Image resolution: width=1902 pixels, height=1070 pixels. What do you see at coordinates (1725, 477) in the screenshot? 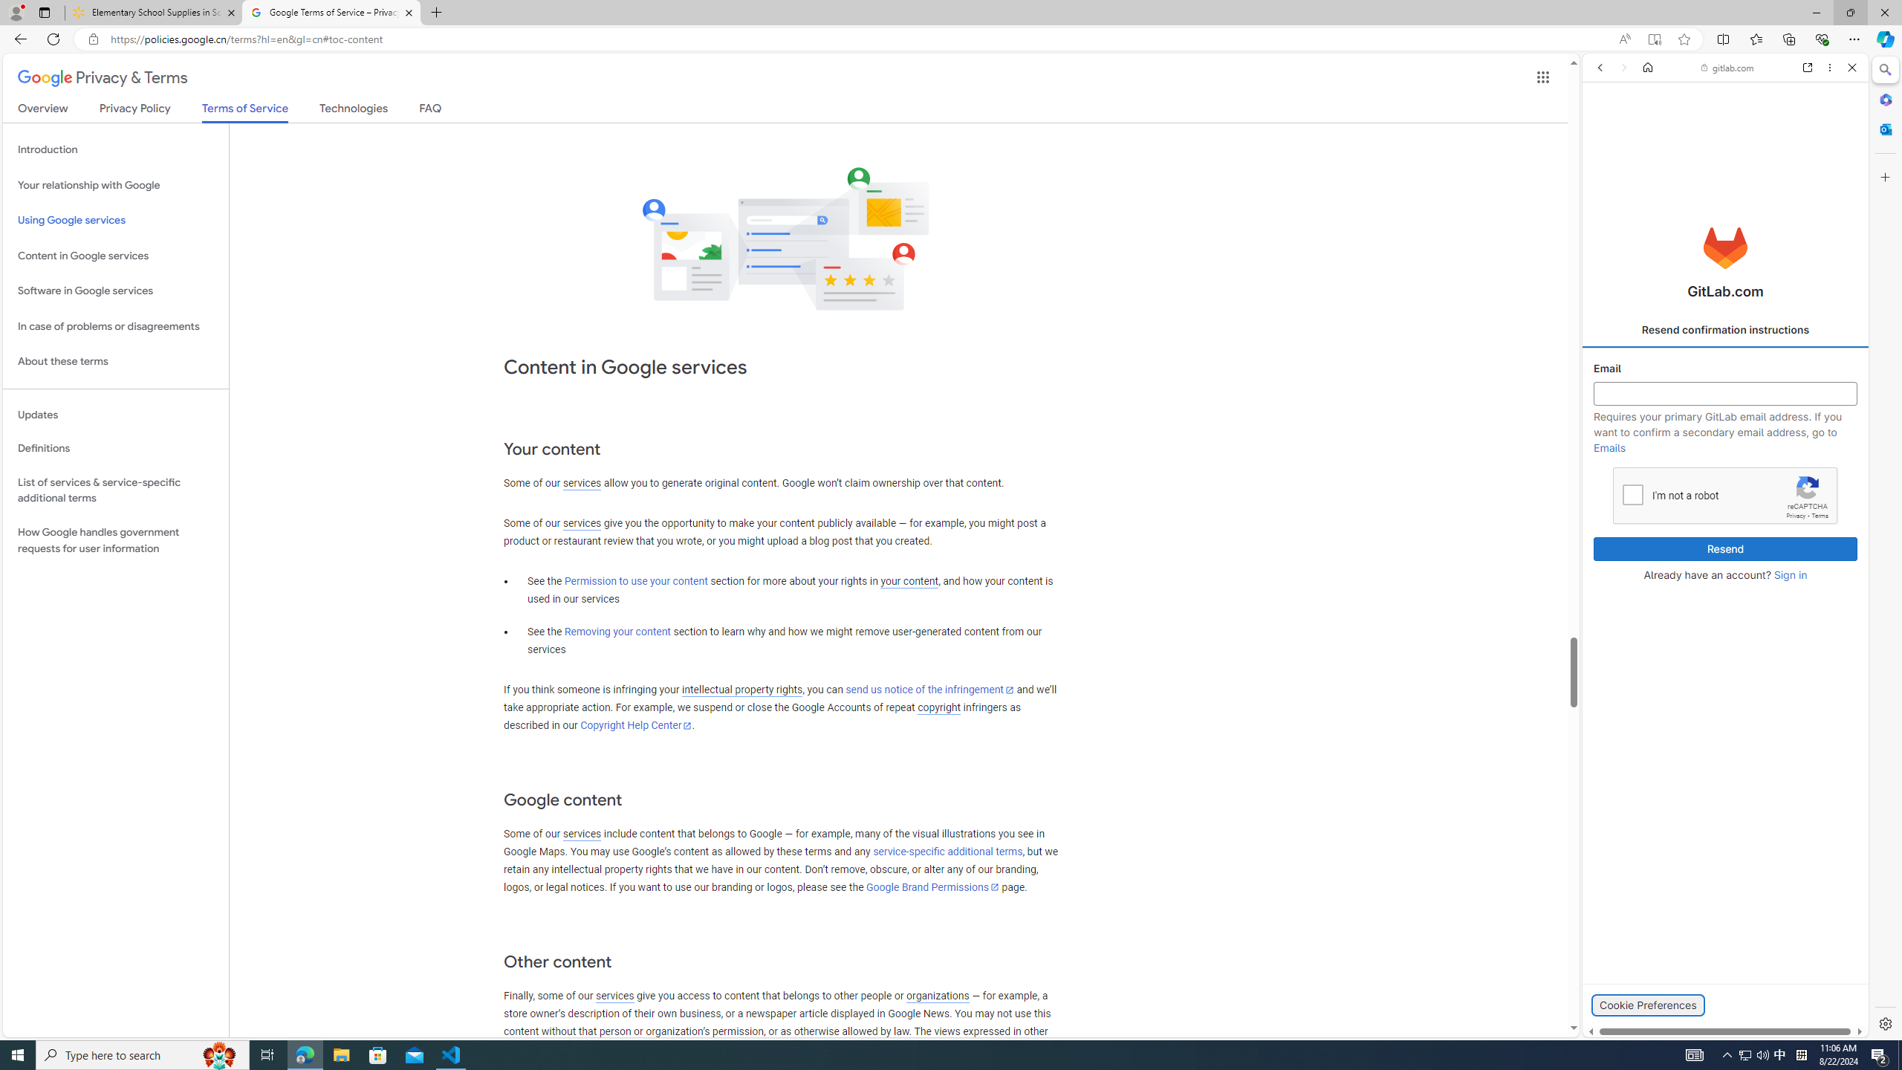
I see `Dashboard` at bounding box center [1725, 477].